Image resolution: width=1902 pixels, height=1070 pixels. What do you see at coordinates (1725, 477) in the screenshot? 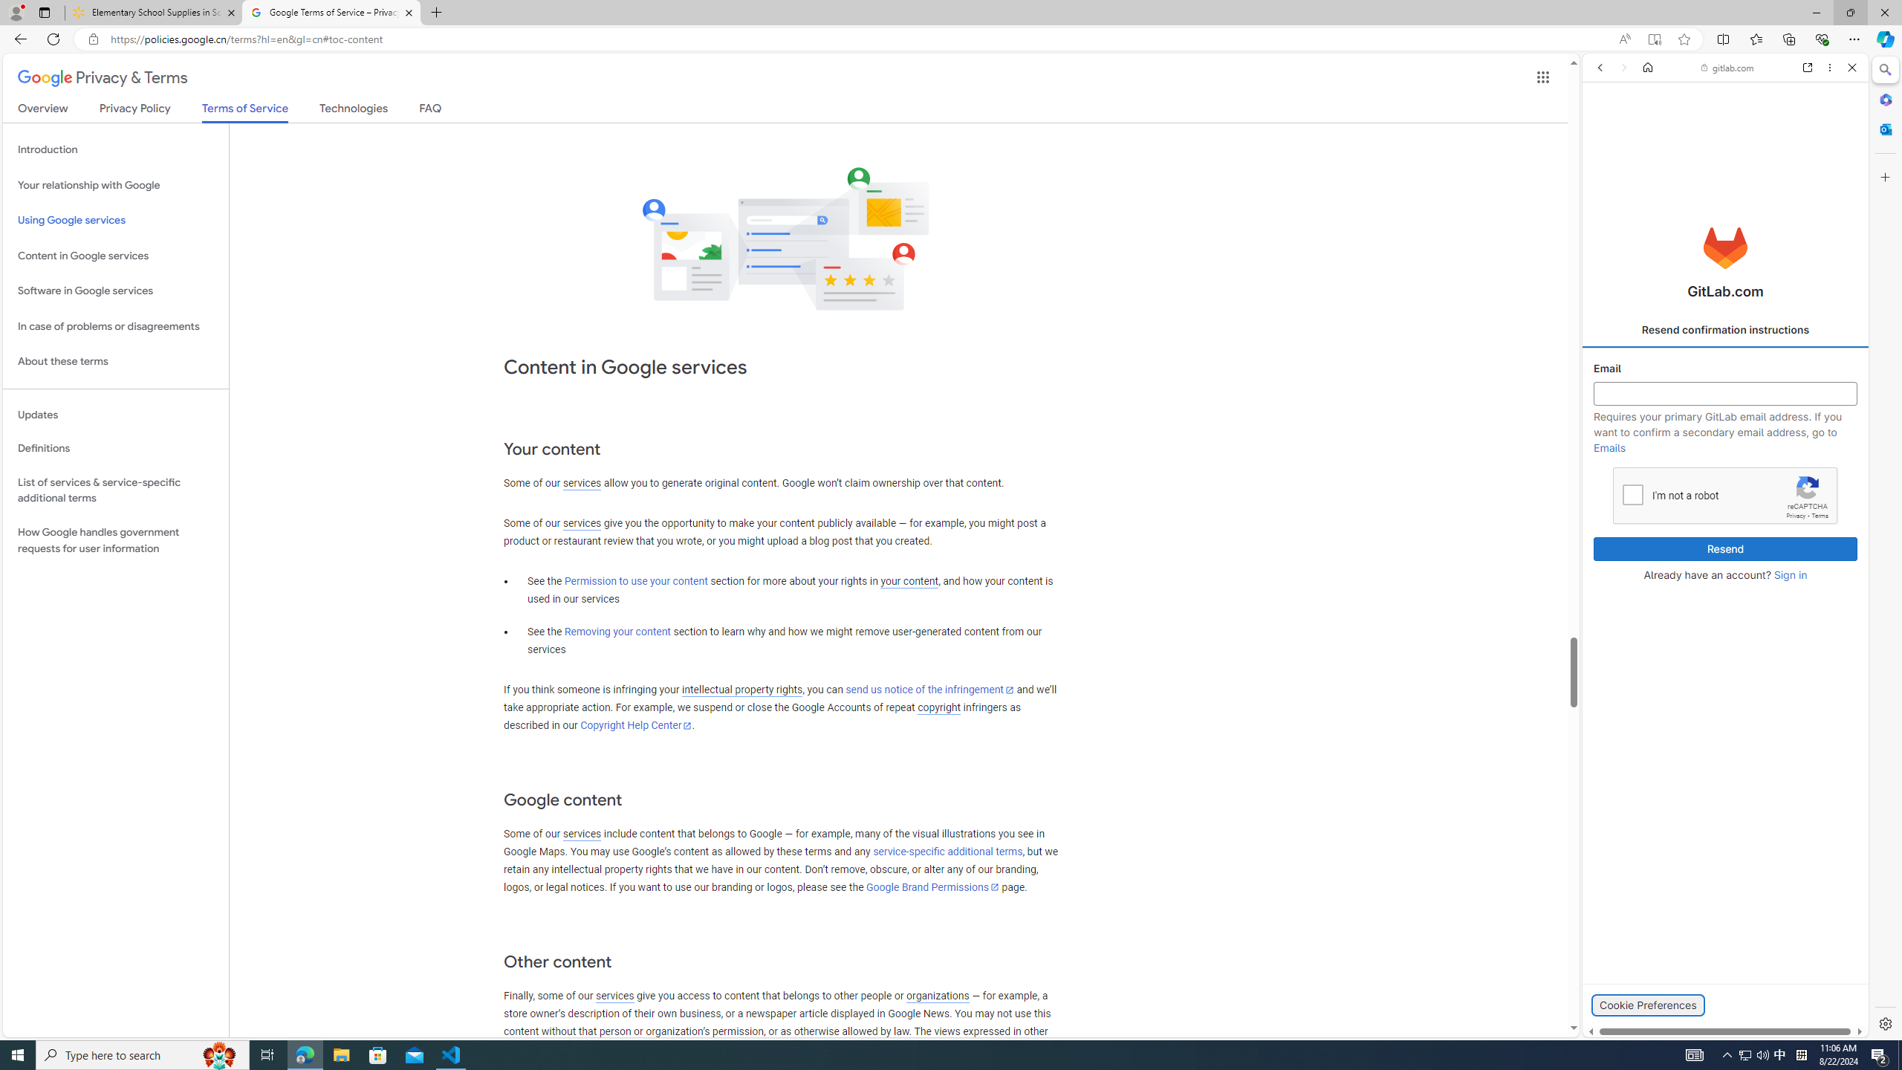
I see `Dashboard` at bounding box center [1725, 477].